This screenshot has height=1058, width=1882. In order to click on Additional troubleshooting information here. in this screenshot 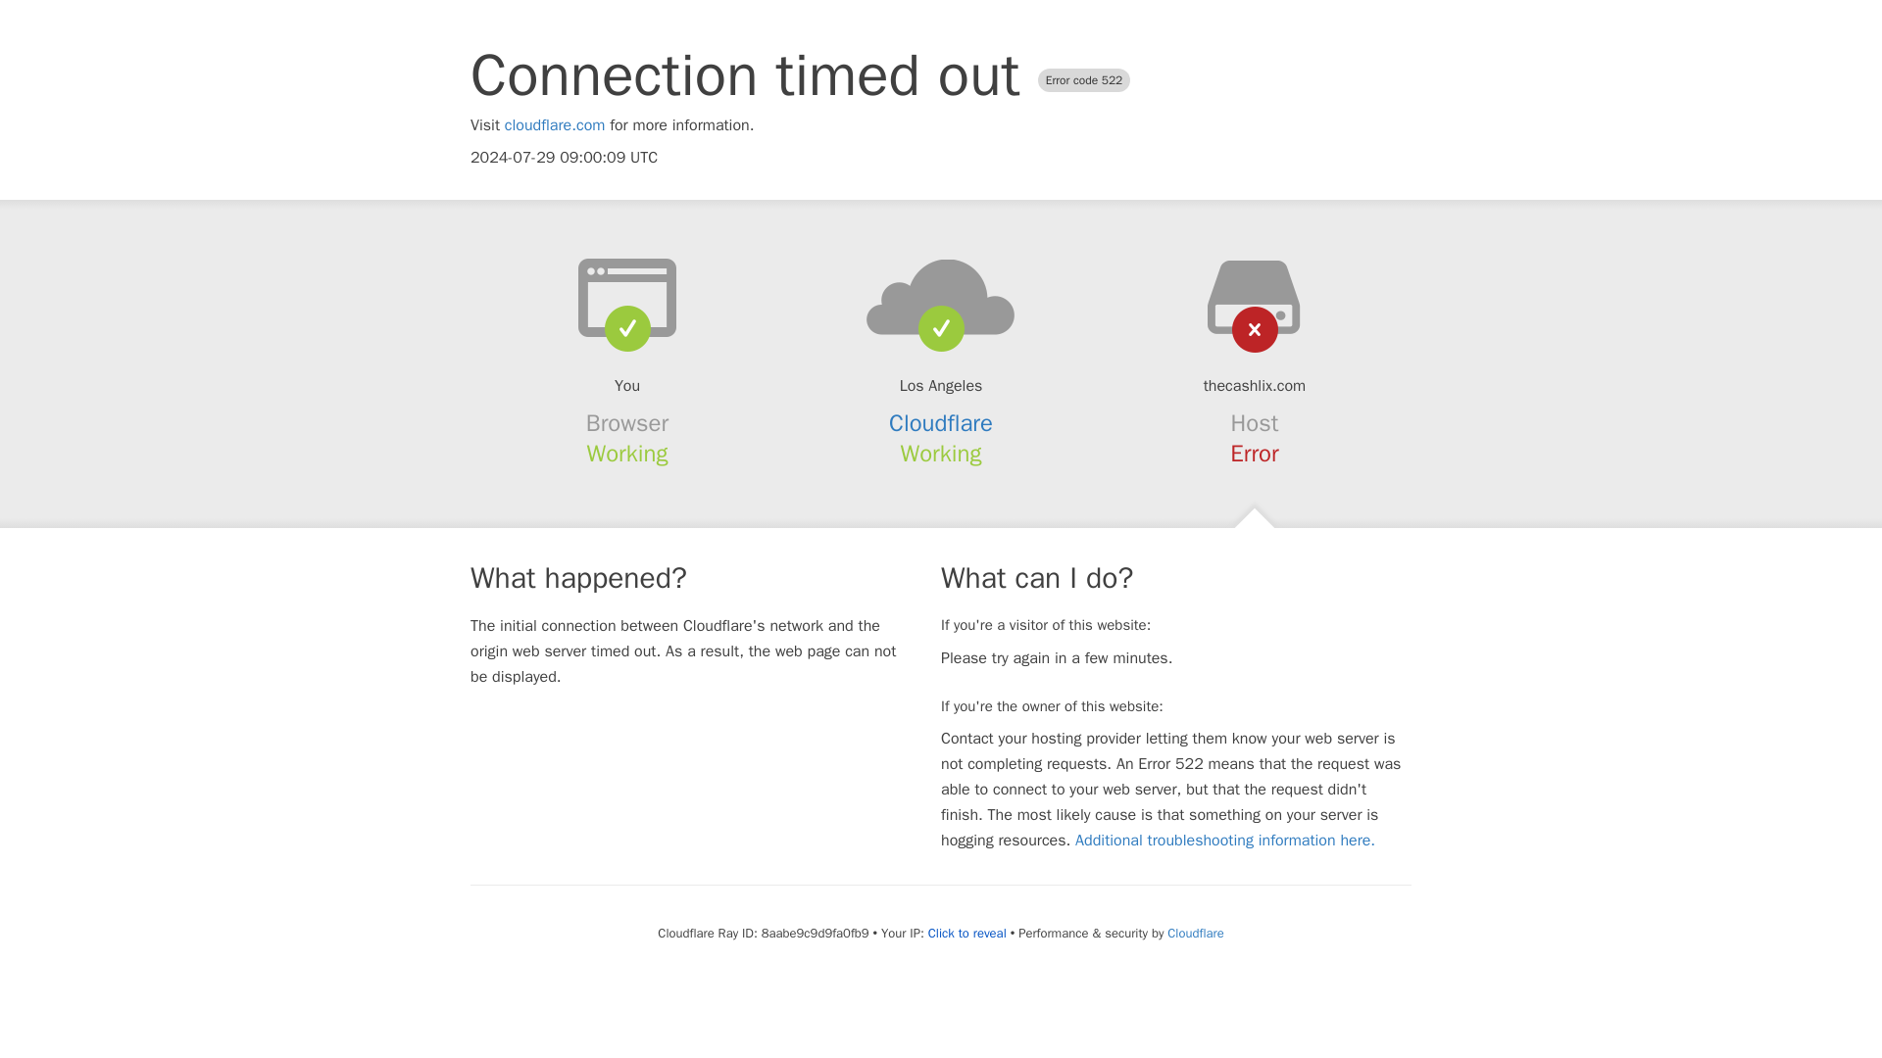, I will do `click(1225, 841)`.